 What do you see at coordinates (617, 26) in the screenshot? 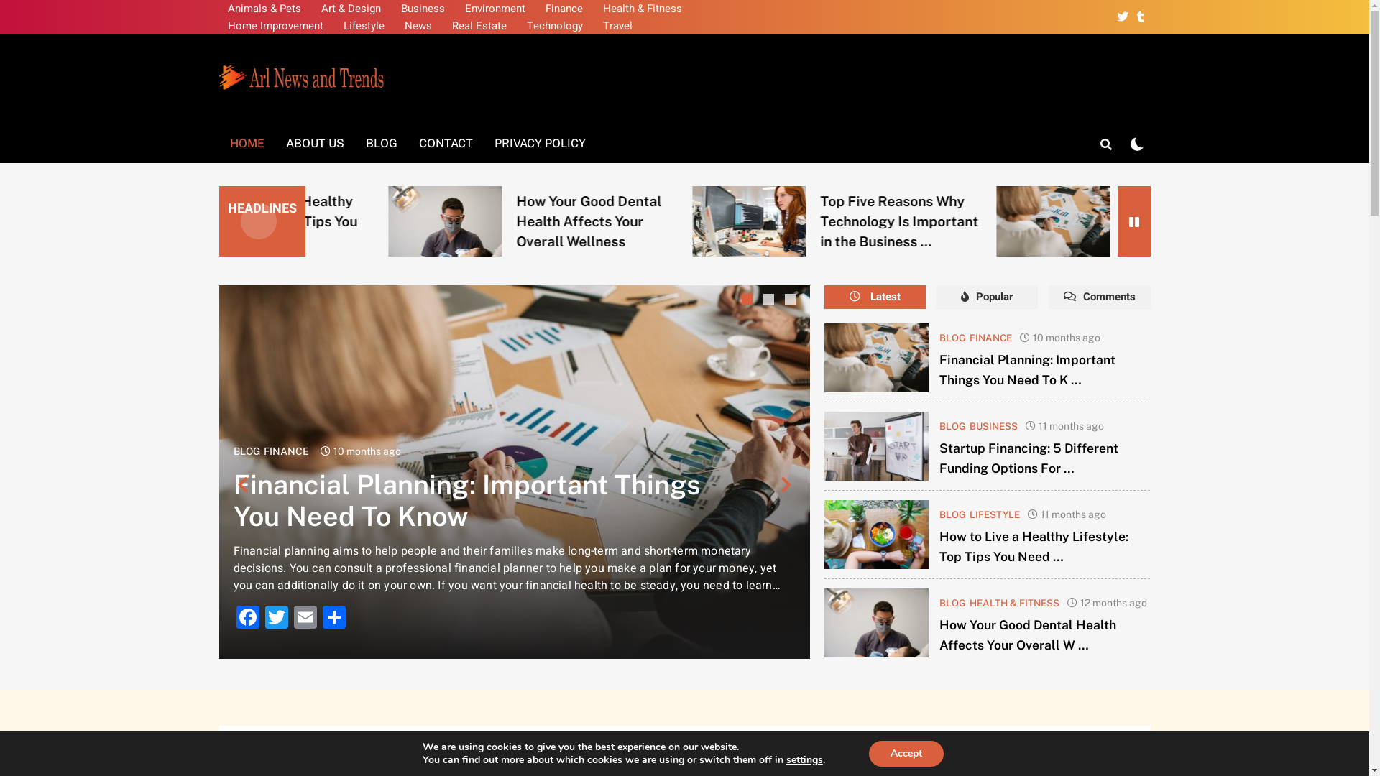
I see `Travel` at bounding box center [617, 26].